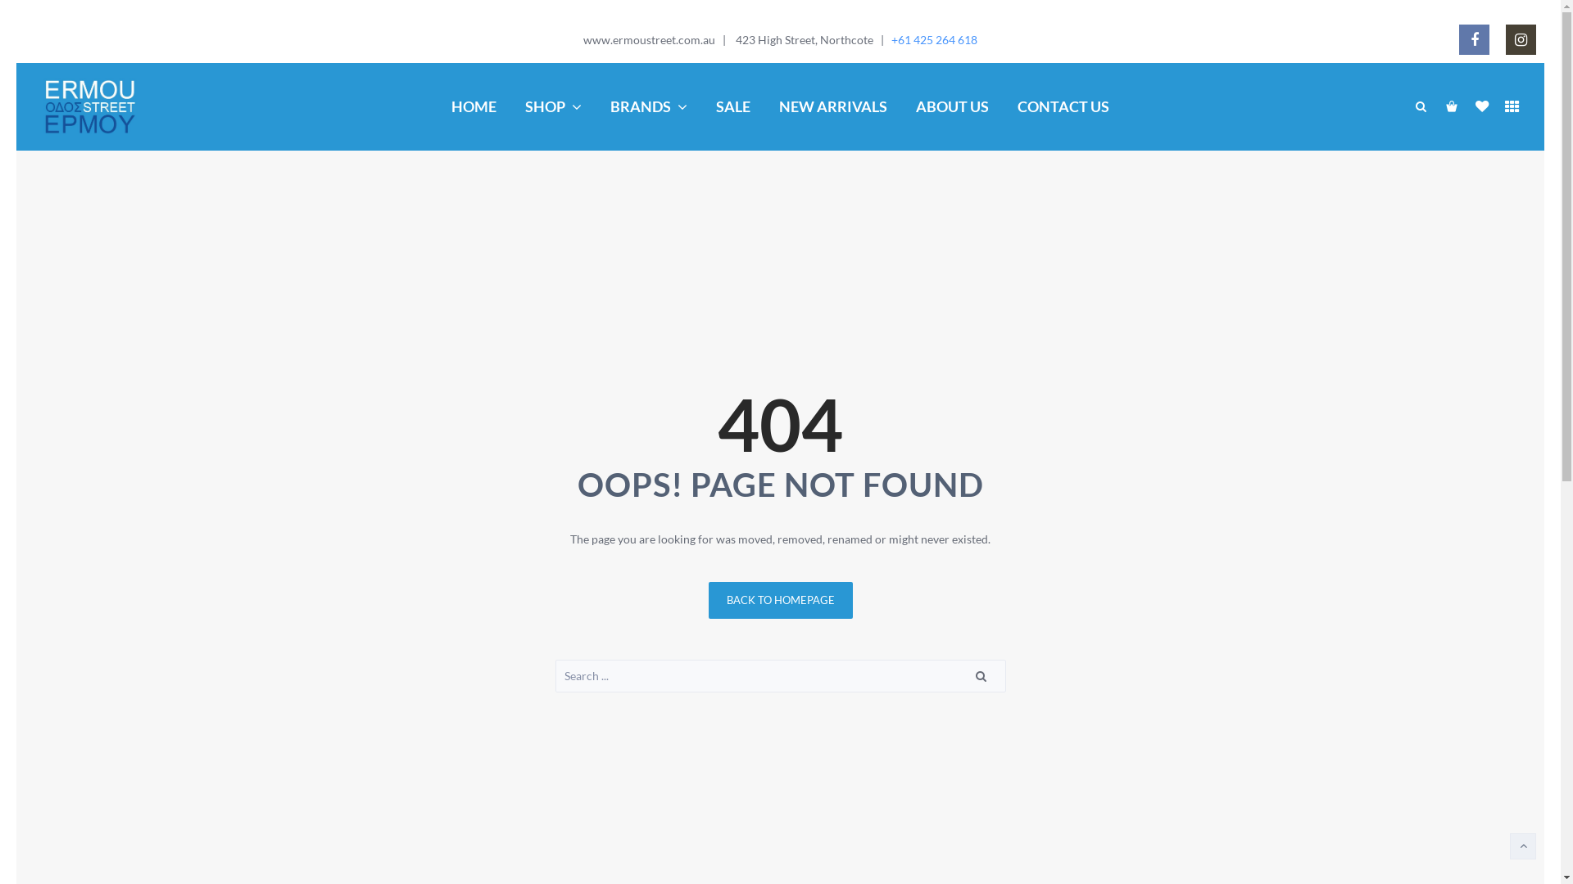 The width and height of the screenshot is (1573, 884). Describe the element at coordinates (934, 39) in the screenshot. I see `+61 425 264 618` at that location.